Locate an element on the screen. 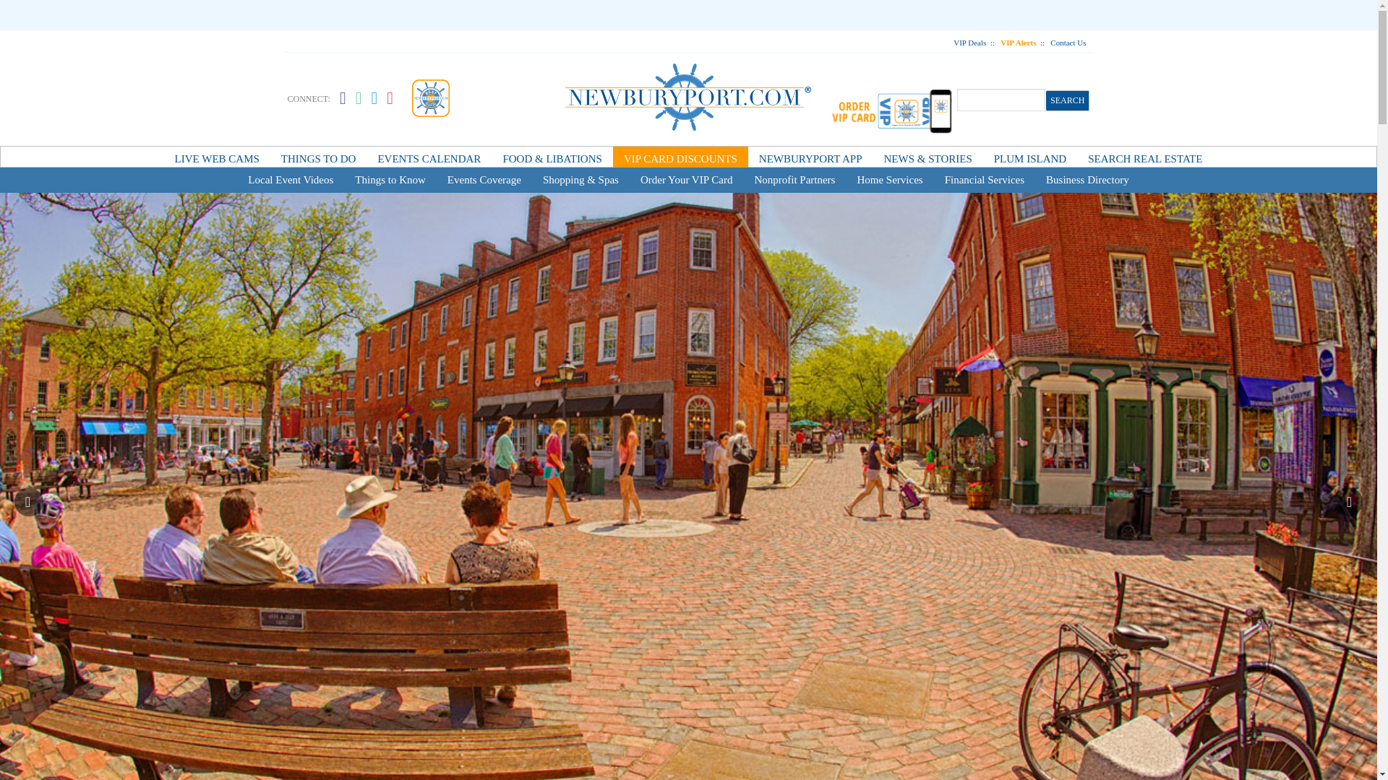 This screenshot has width=1388, height=780. Financial Services is located at coordinates (985, 180).